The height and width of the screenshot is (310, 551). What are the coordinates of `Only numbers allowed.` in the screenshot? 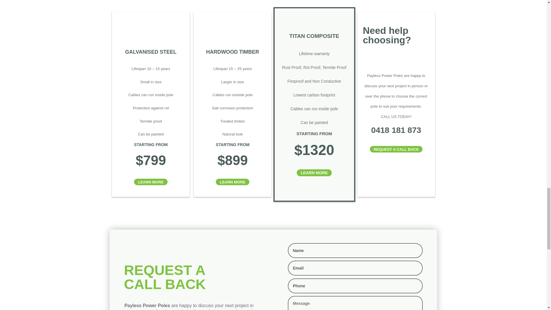 It's located at (355, 286).